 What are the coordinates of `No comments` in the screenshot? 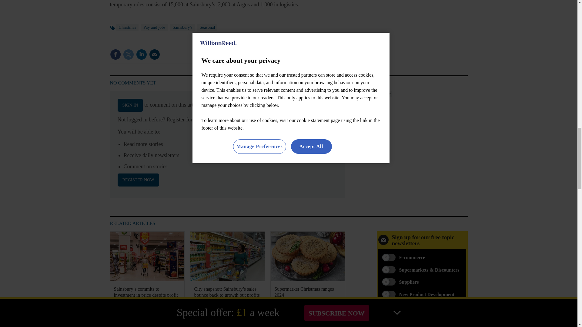 It's located at (325, 58).